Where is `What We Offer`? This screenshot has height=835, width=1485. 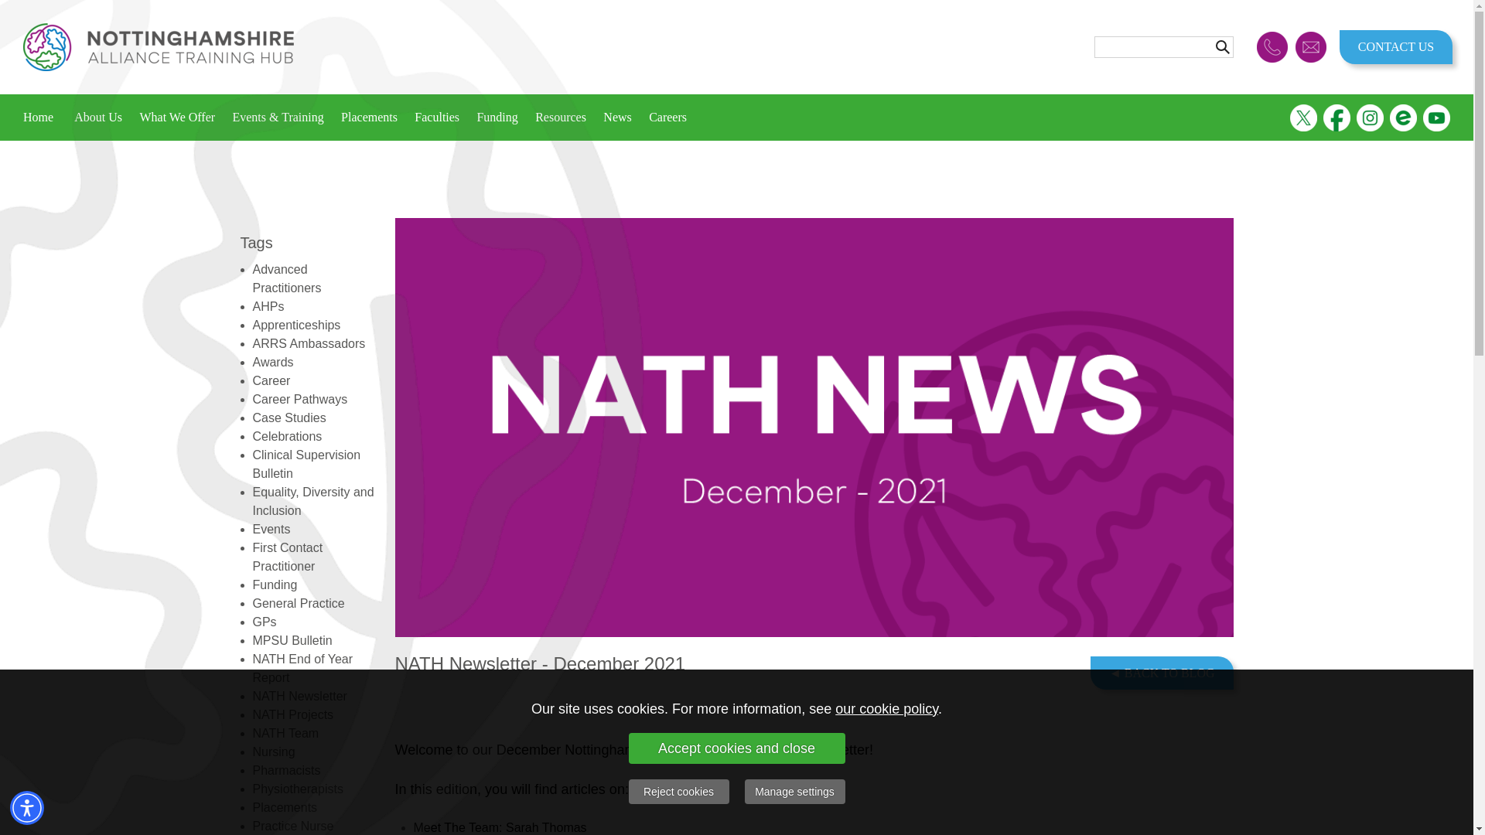
What We Offer is located at coordinates (176, 117).